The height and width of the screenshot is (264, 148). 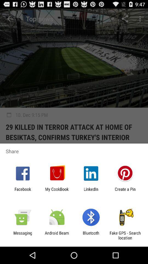 What do you see at coordinates (23, 191) in the screenshot?
I see `flip until the facebook` at bounding box center [23, 191].